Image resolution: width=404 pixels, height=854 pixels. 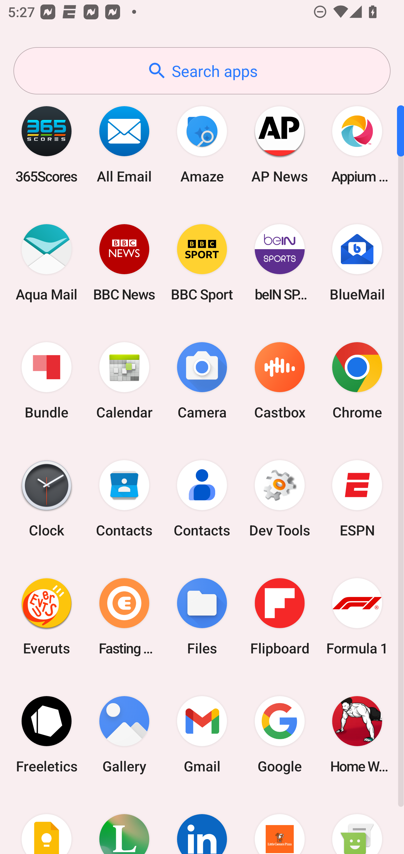 I want to click on Castbox, so click(x=279, y=381).